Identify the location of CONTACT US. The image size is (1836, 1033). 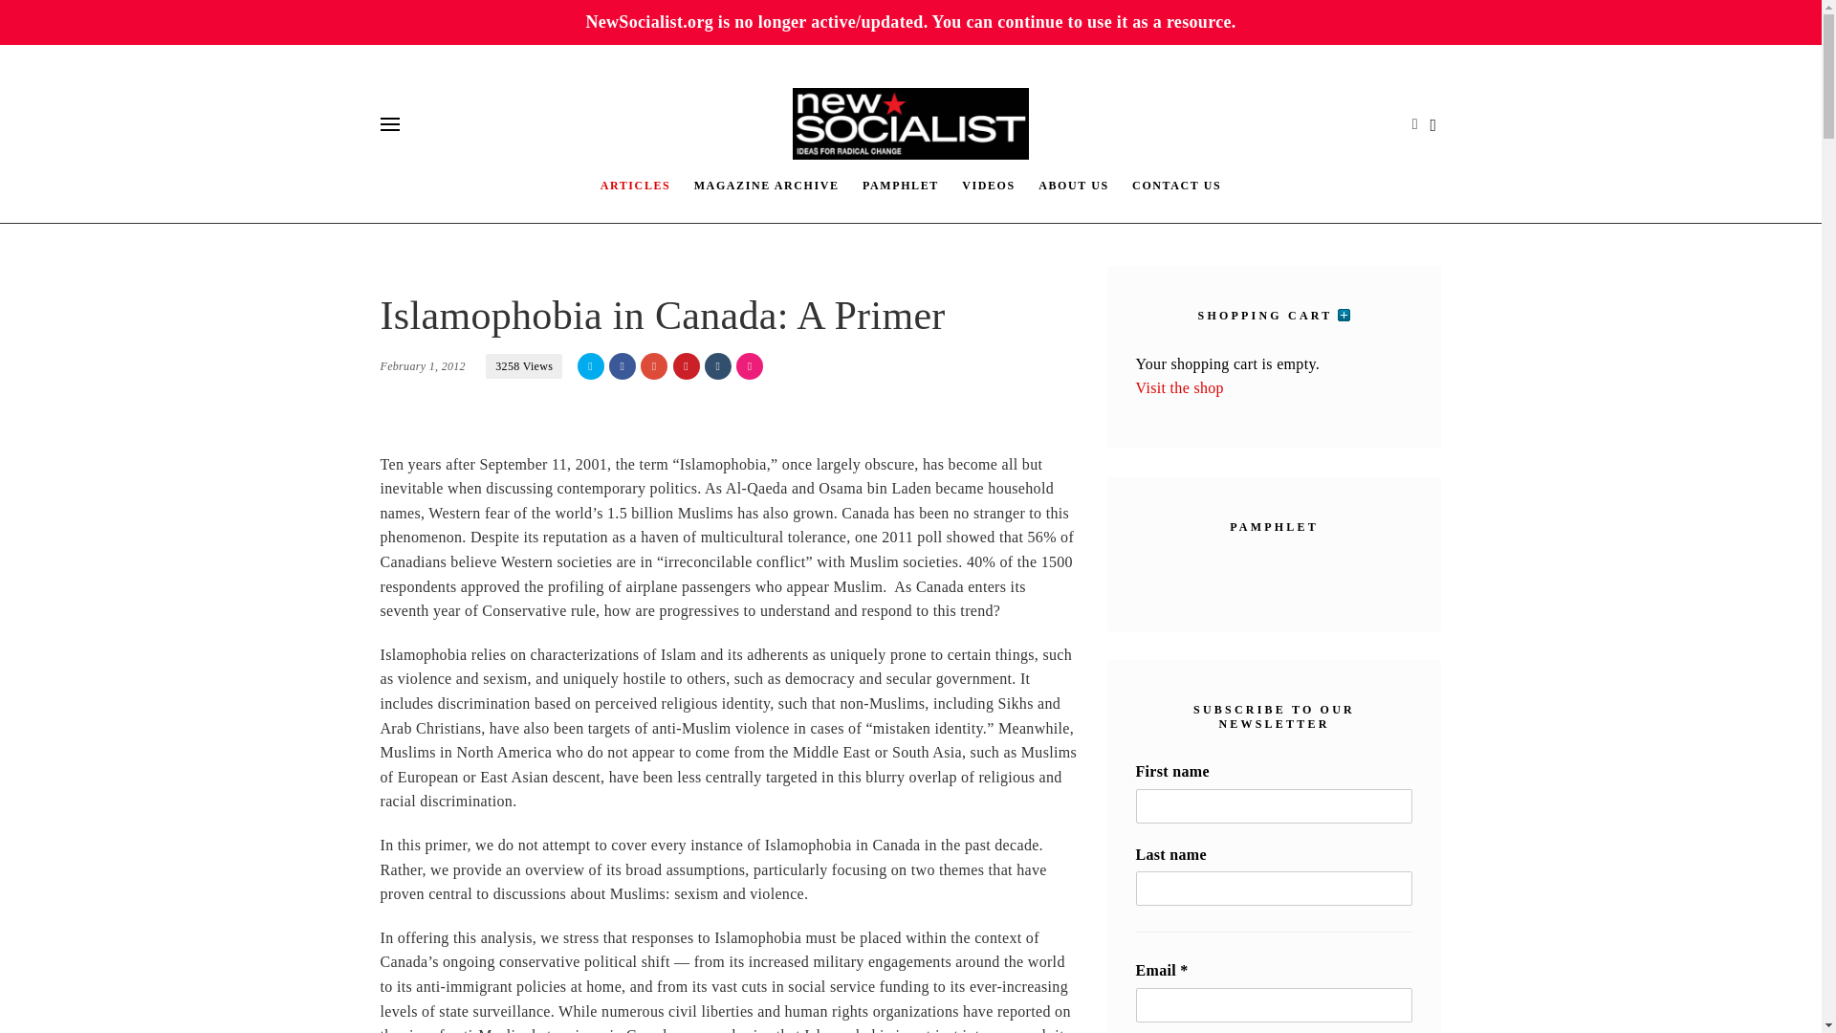
(1176, 184).